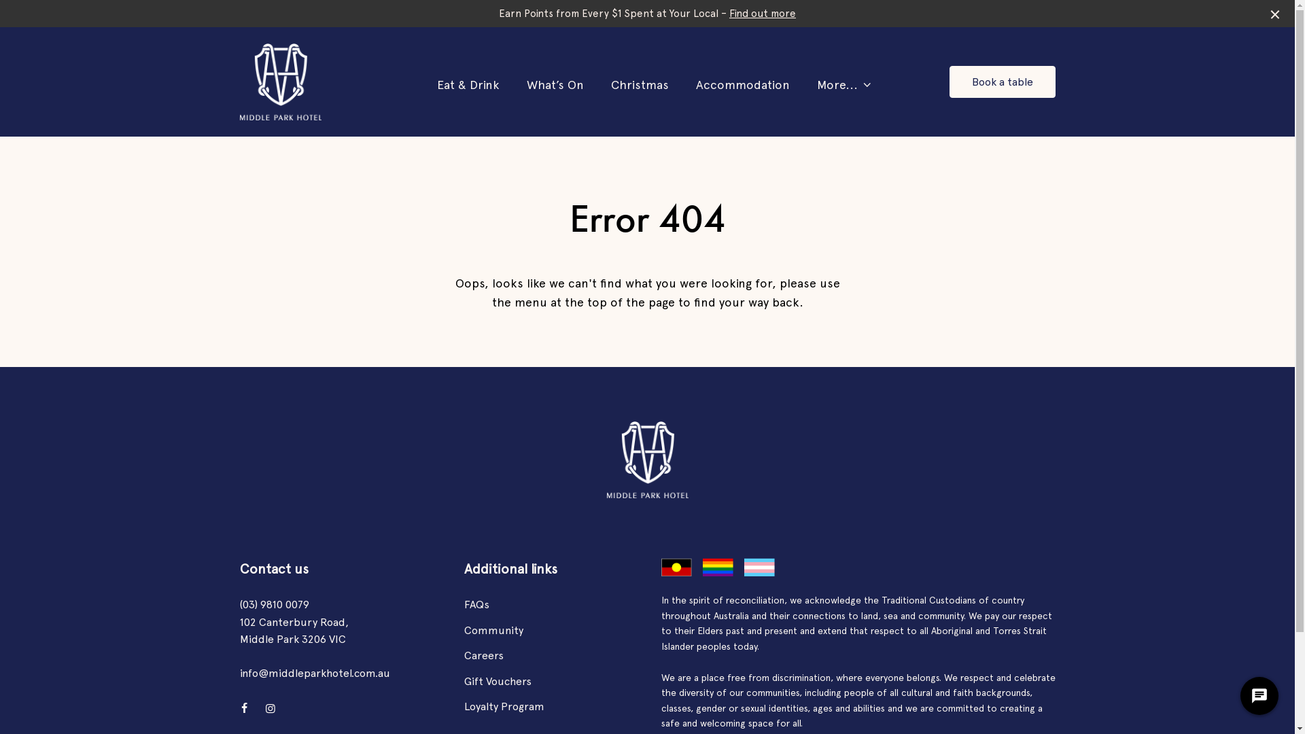 The image size is (1305, 734). I want to click on Book a table, so click(1002, 82).